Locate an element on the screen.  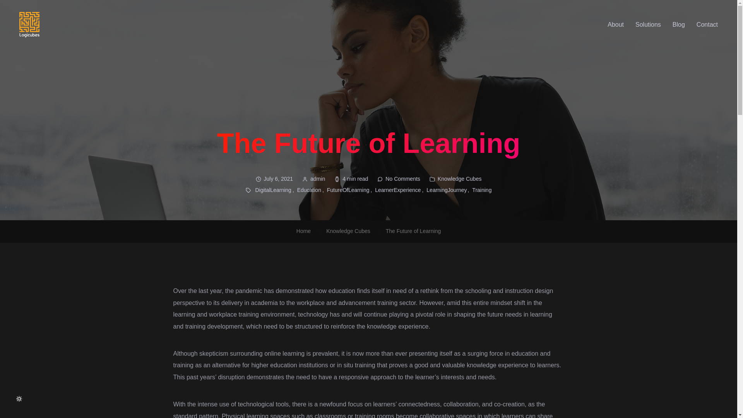
Solutions is located at coordinates (648, 25).